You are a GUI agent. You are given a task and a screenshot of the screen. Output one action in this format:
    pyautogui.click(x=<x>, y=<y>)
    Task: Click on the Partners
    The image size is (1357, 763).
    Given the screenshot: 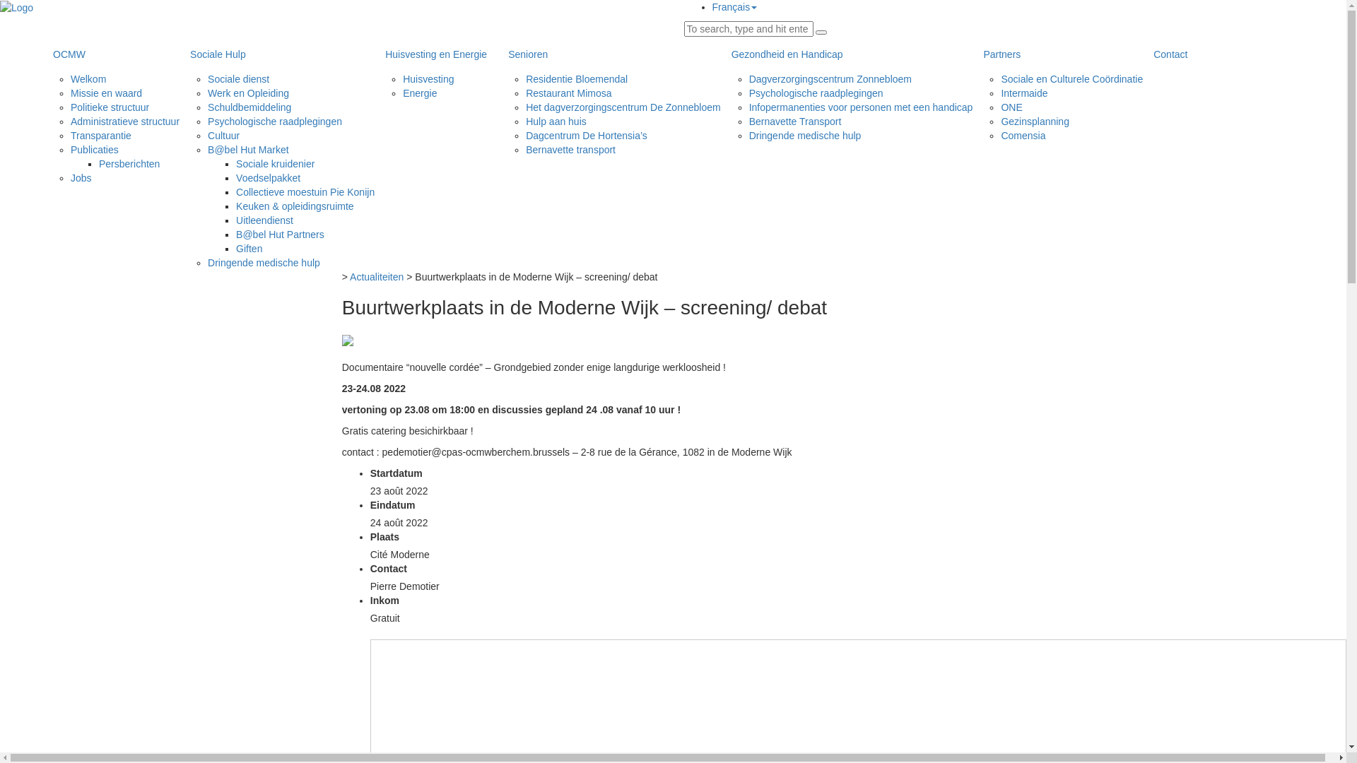 What is the action you would take?
    pyautogui.click(x=1057, y=54)
    